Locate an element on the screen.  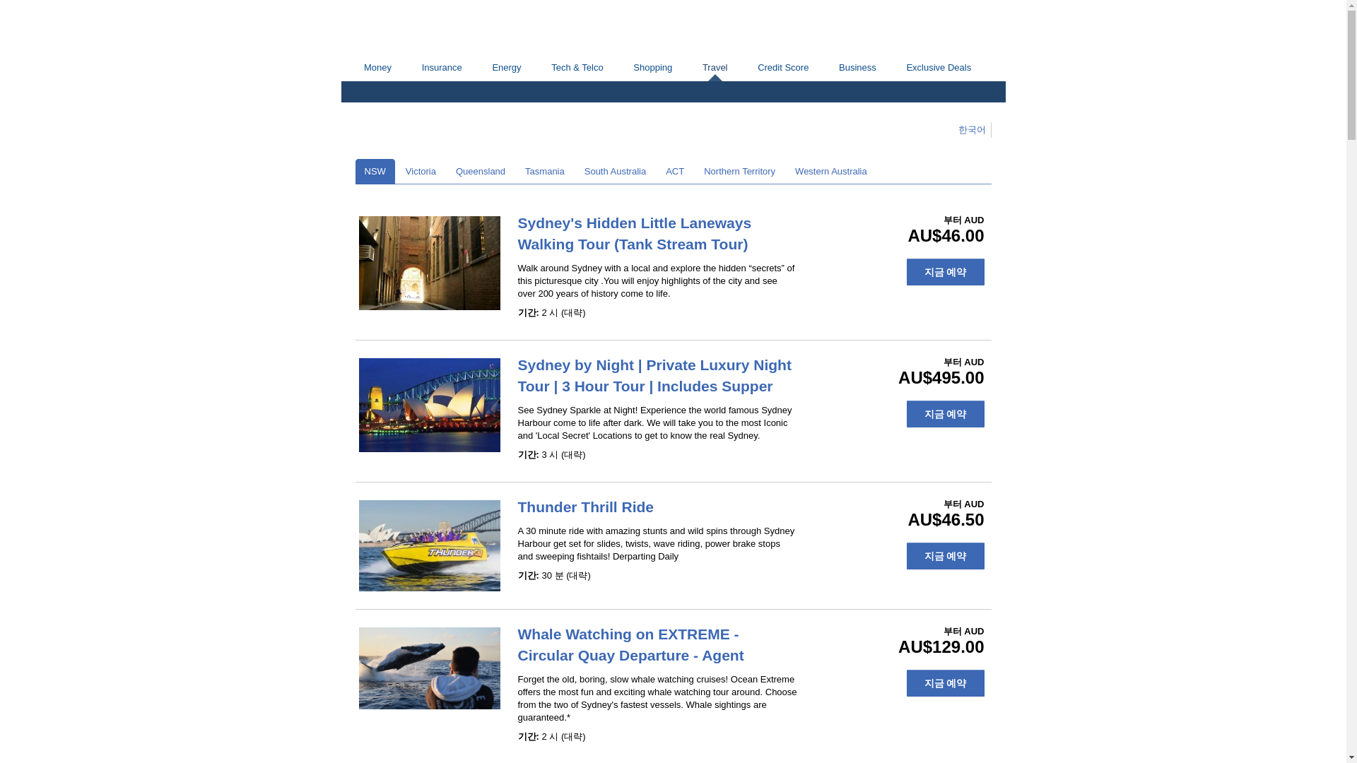
Credit Score is located at coordinates (783, 67).